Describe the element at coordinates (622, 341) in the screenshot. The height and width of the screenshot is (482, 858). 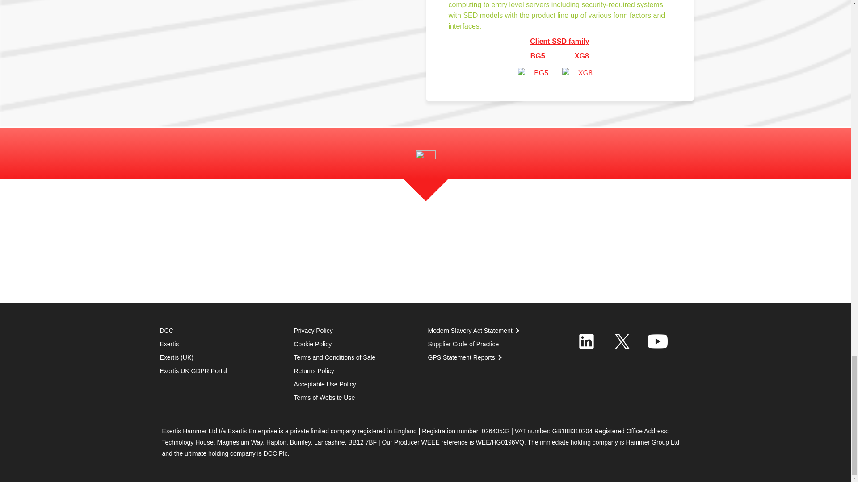
I see `Connect to Exertis` at that location.